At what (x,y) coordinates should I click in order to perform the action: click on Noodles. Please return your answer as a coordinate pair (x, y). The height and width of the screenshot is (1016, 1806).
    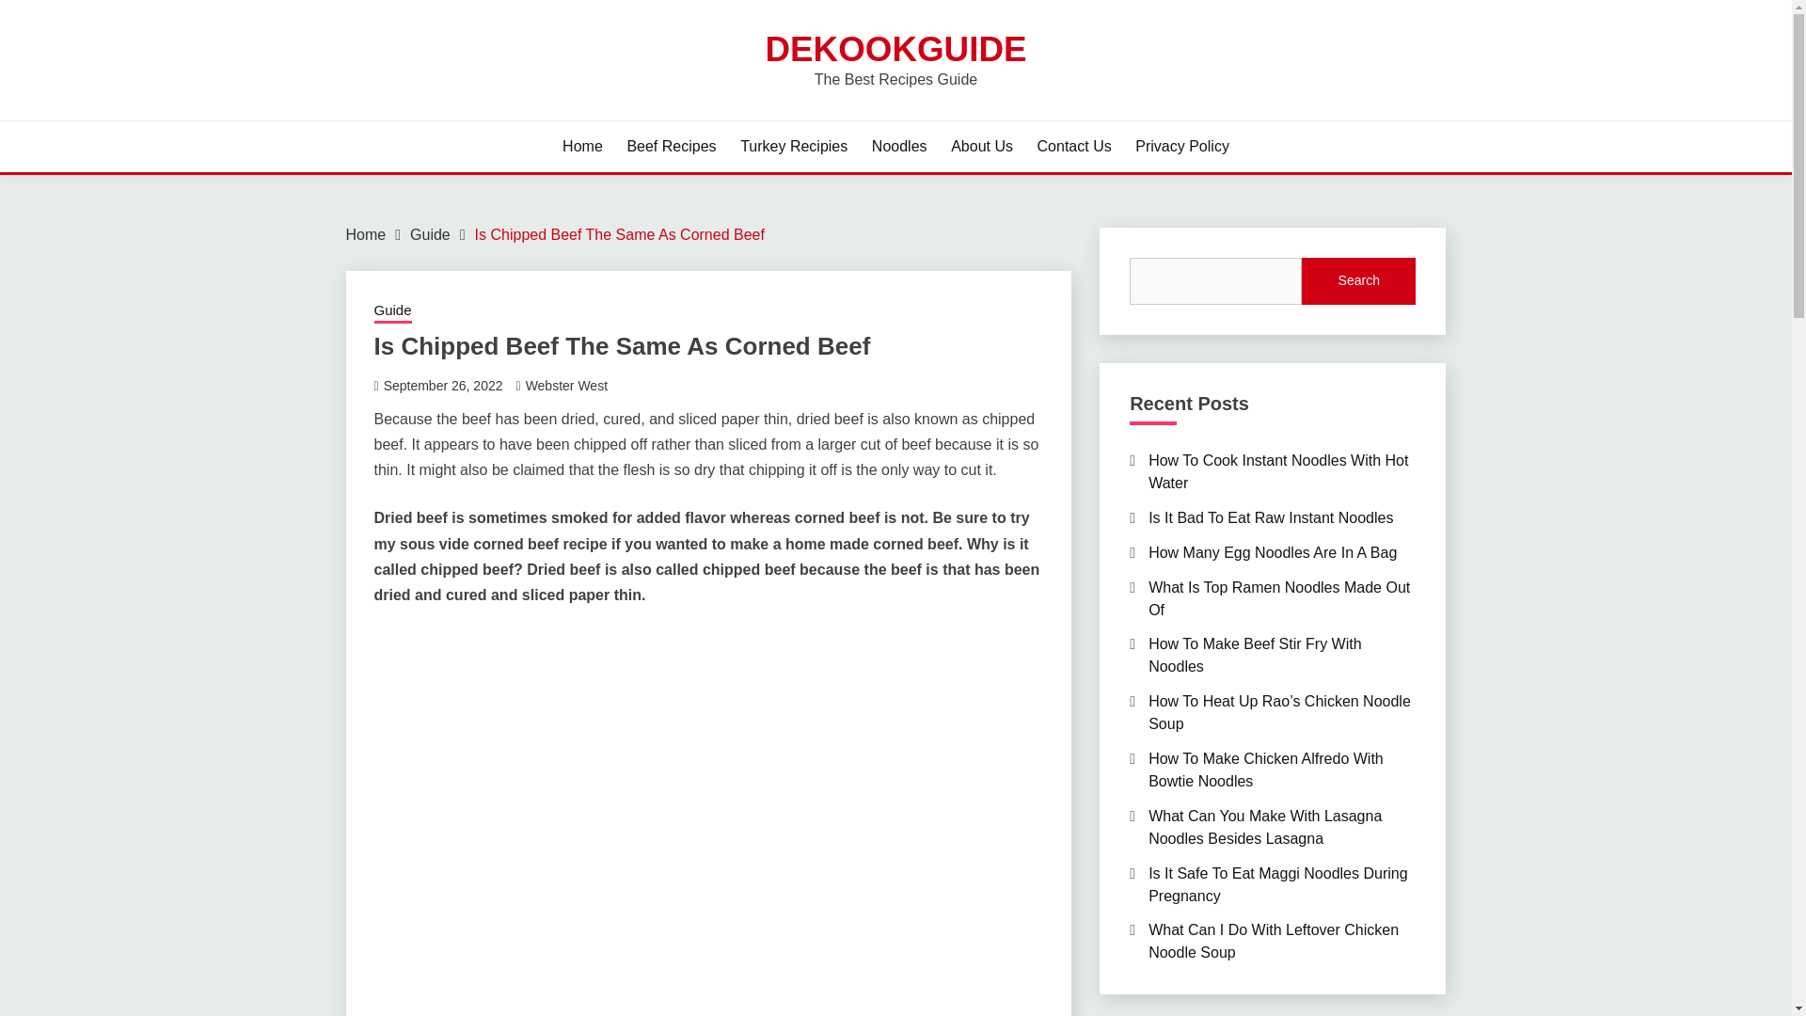
    Looking at the image, I should click on (899, 147).